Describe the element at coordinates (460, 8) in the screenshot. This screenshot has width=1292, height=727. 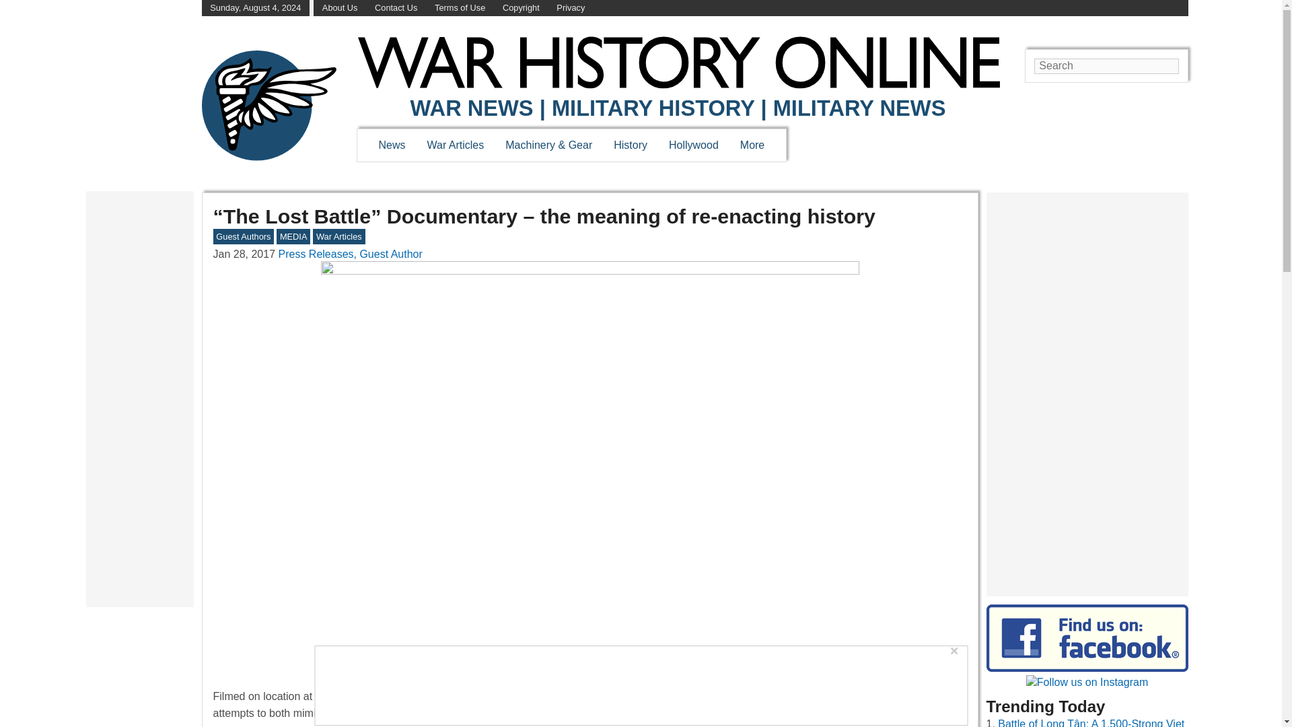
I see `Terms of Use` at that location.